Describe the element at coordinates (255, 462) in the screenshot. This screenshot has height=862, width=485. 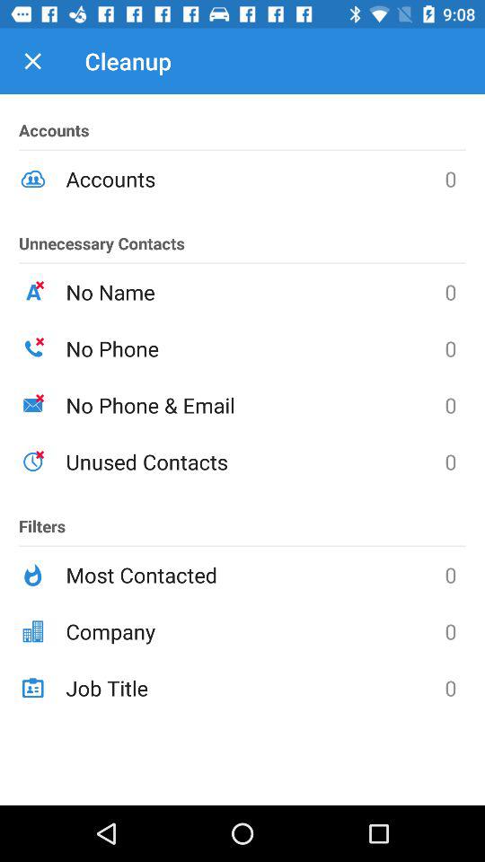
I see `turn off icon next to filters` at that location.